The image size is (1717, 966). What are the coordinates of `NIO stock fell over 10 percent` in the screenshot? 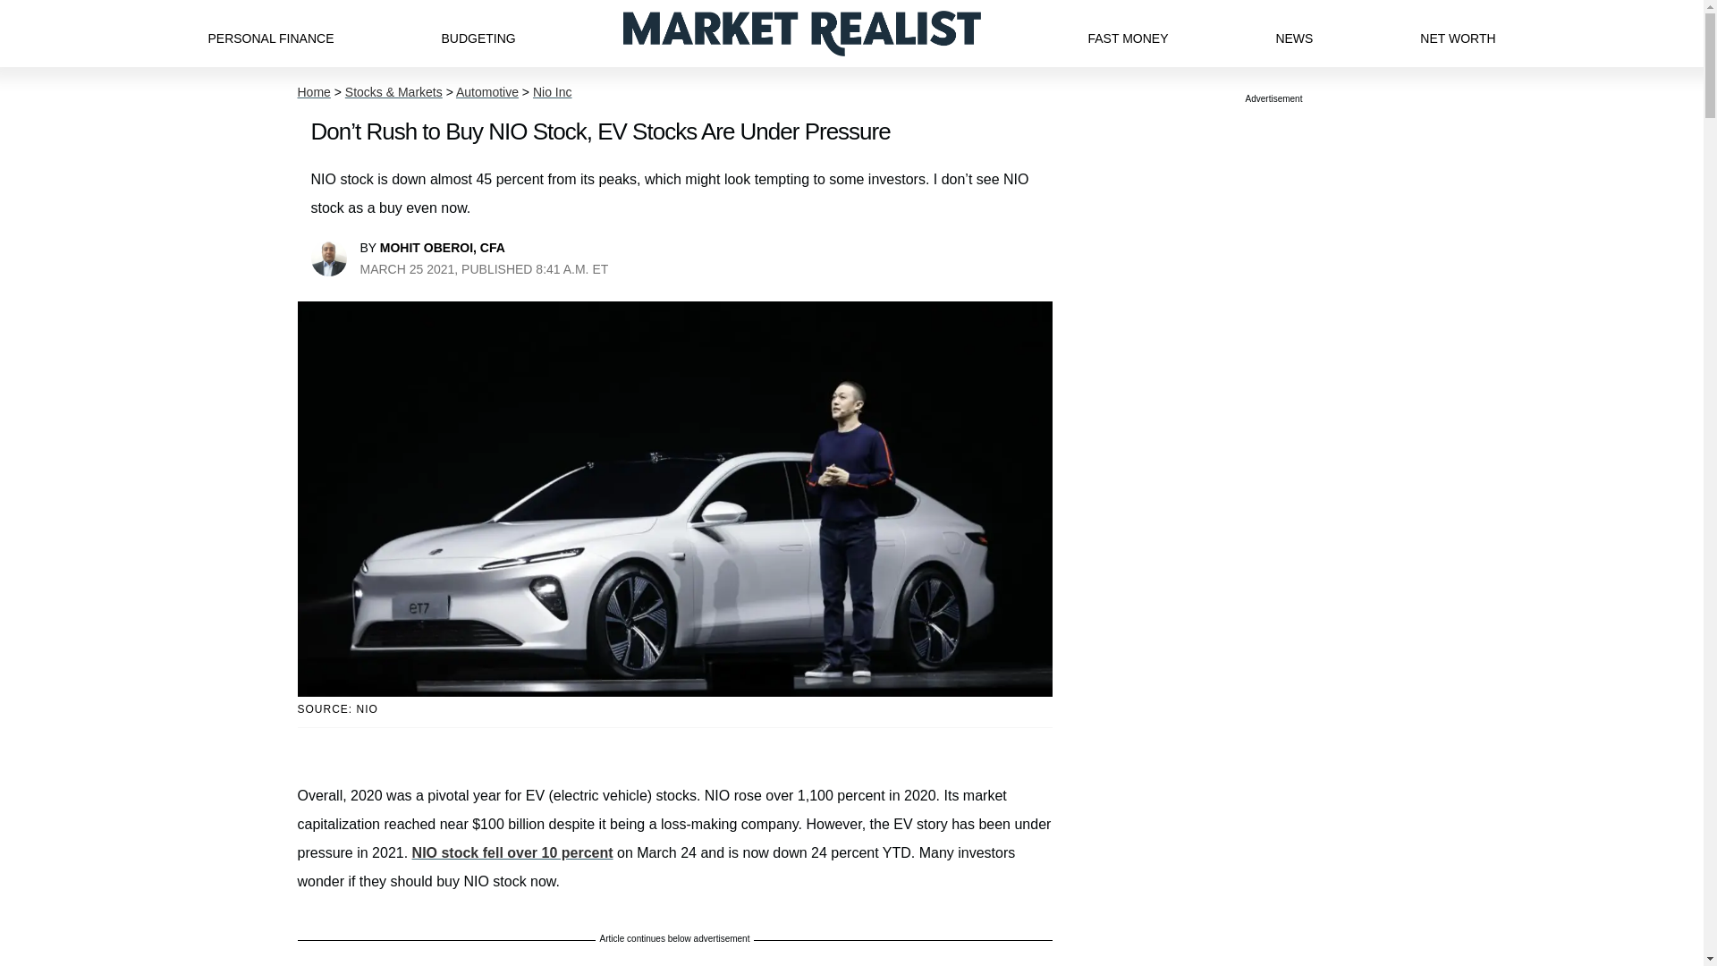 It's located at (512, 853).